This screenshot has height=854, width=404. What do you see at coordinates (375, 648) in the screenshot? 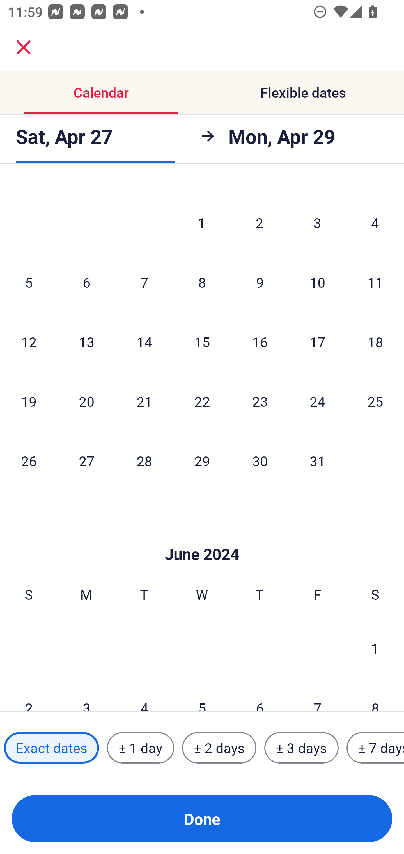
I see `1 Saturday, June 1, 2024` at bounding box center [375, 648].